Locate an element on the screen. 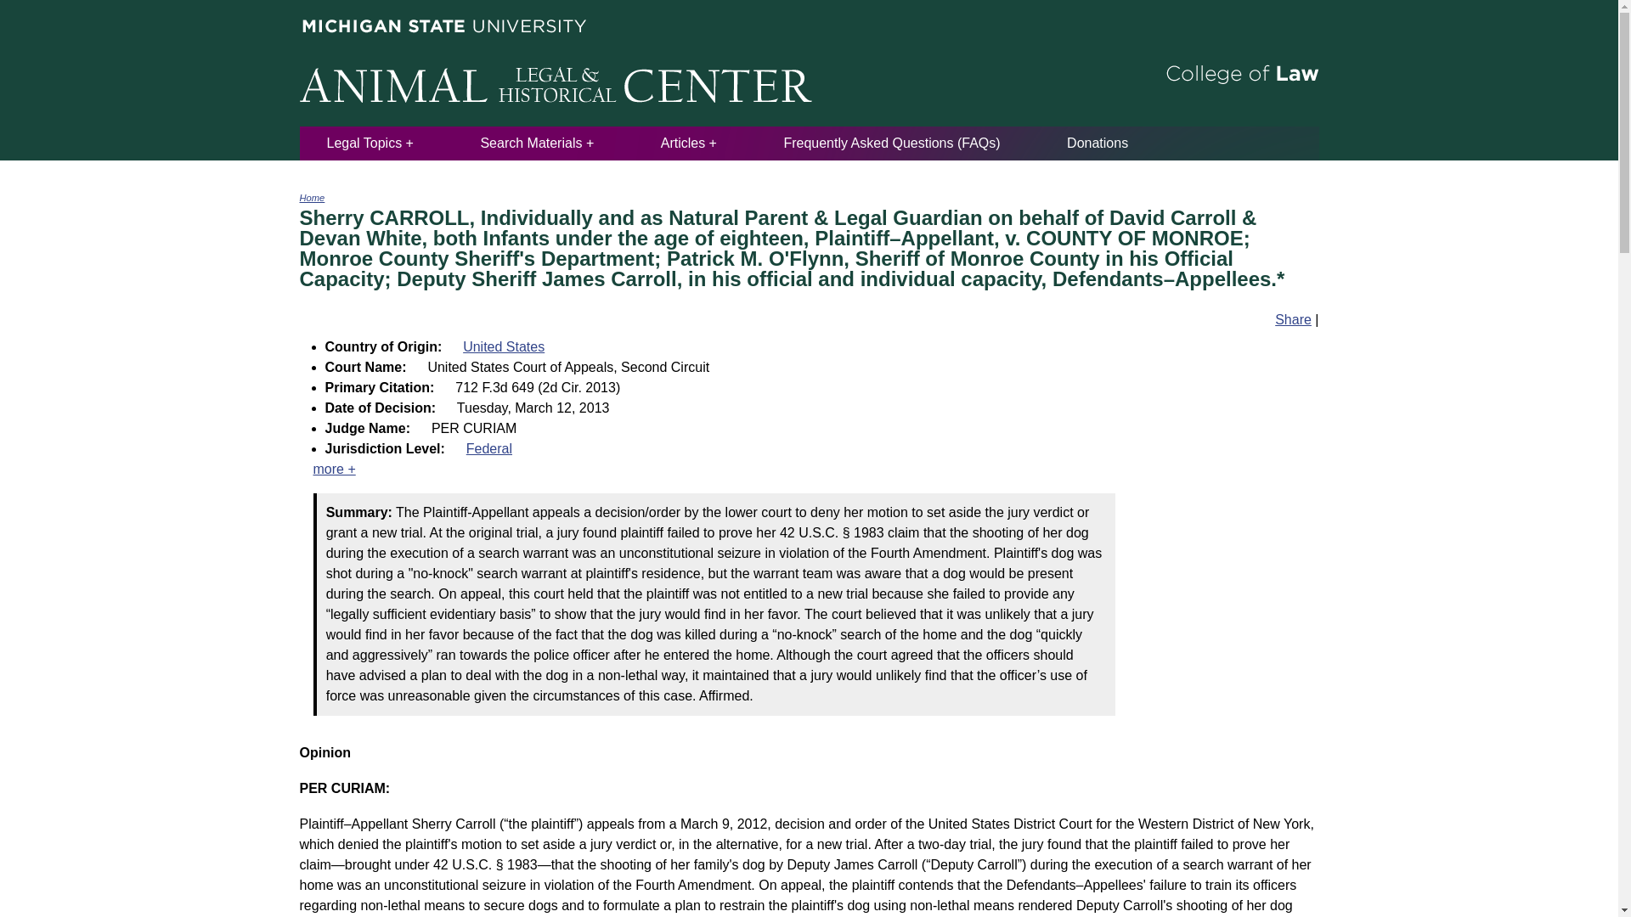  Home is located at coordinates (311, 197).